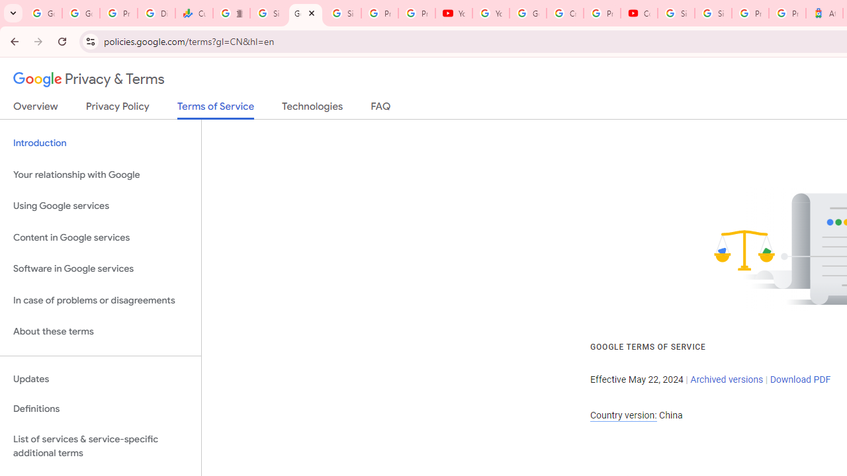 This screenshot has width=847, height=476. I want to click on Sign in - Google Accounts, so click(713, 13).